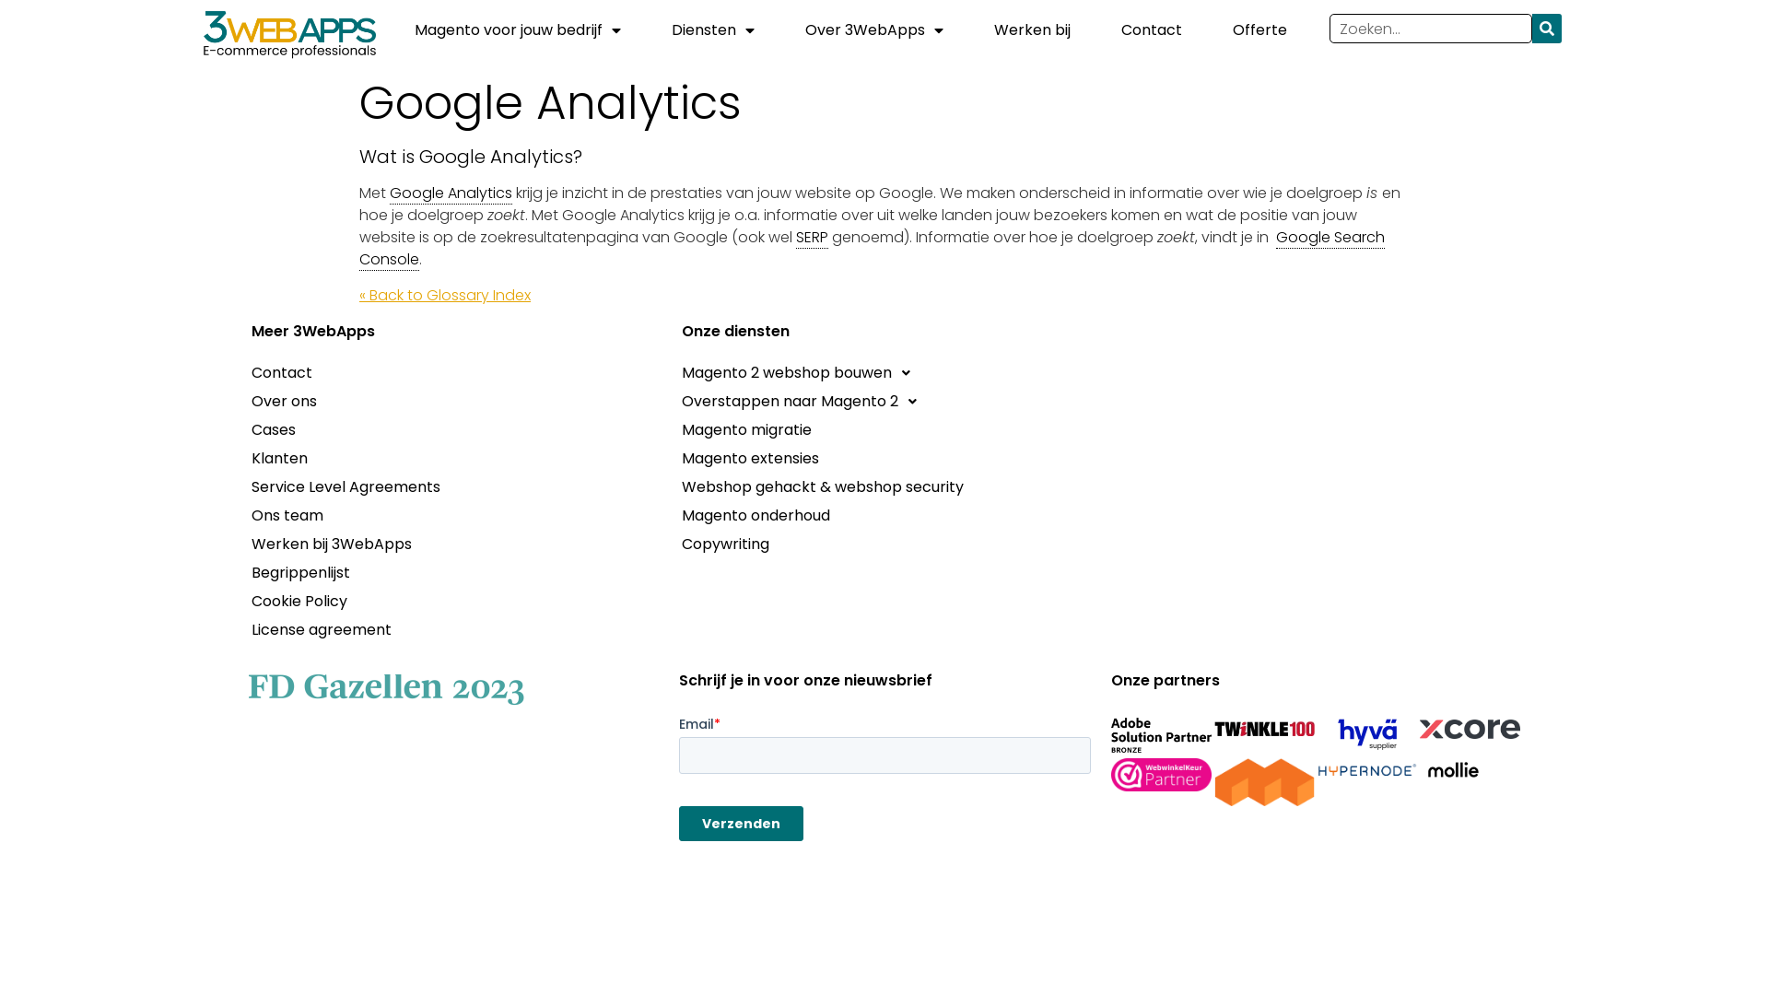  I want to click on Magento extensies, so click(884, 459).